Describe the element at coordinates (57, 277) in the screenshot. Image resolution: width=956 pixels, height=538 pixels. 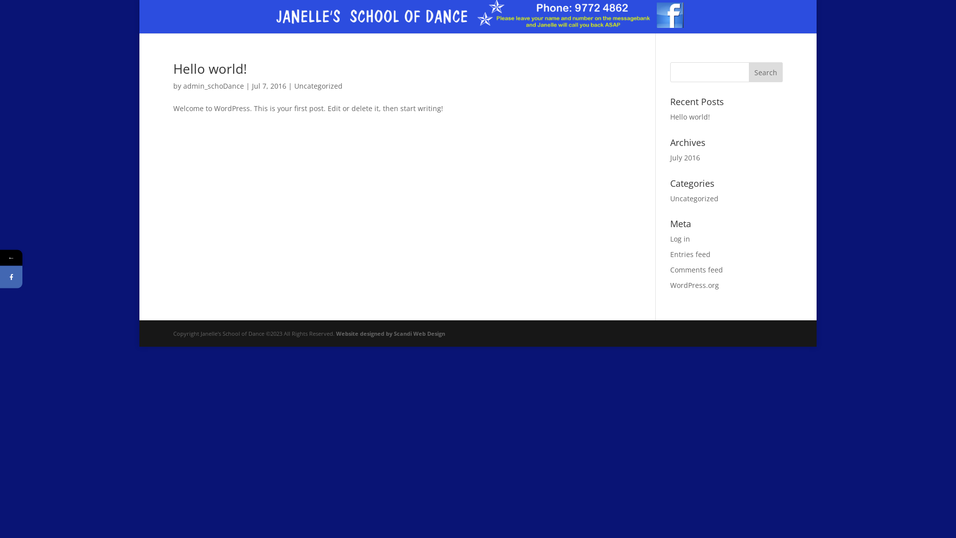
I see `Facebook` at that location.